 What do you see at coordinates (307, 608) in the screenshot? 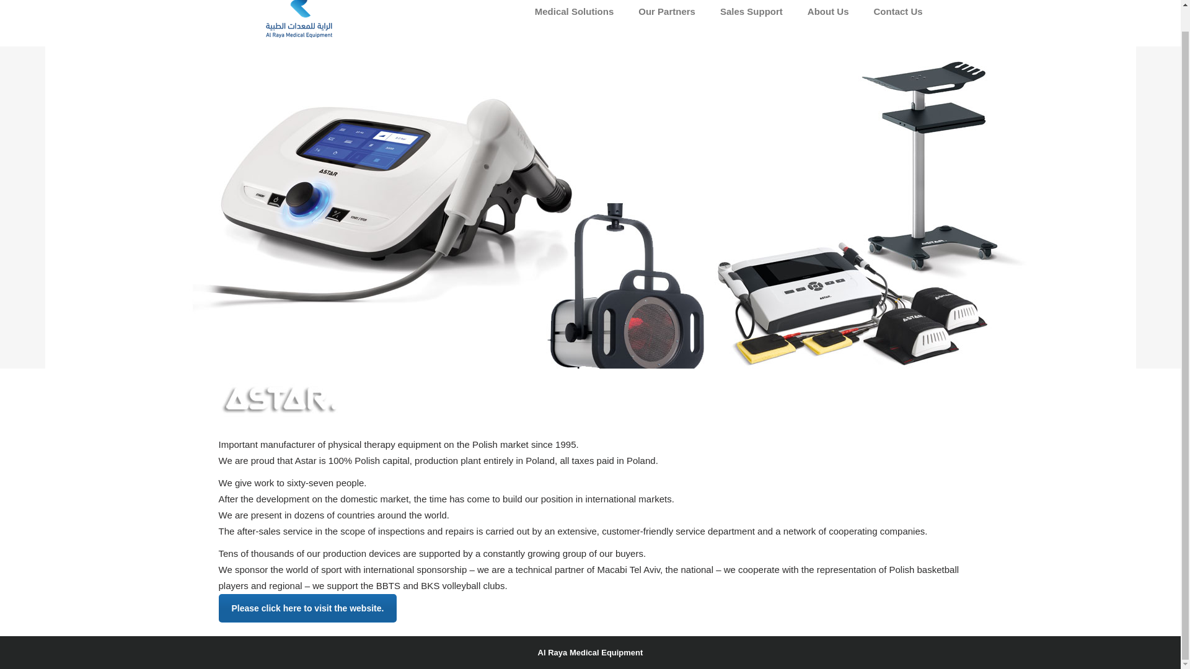
I see `Please click here to visit the website.` at bounding box center [307, 608].